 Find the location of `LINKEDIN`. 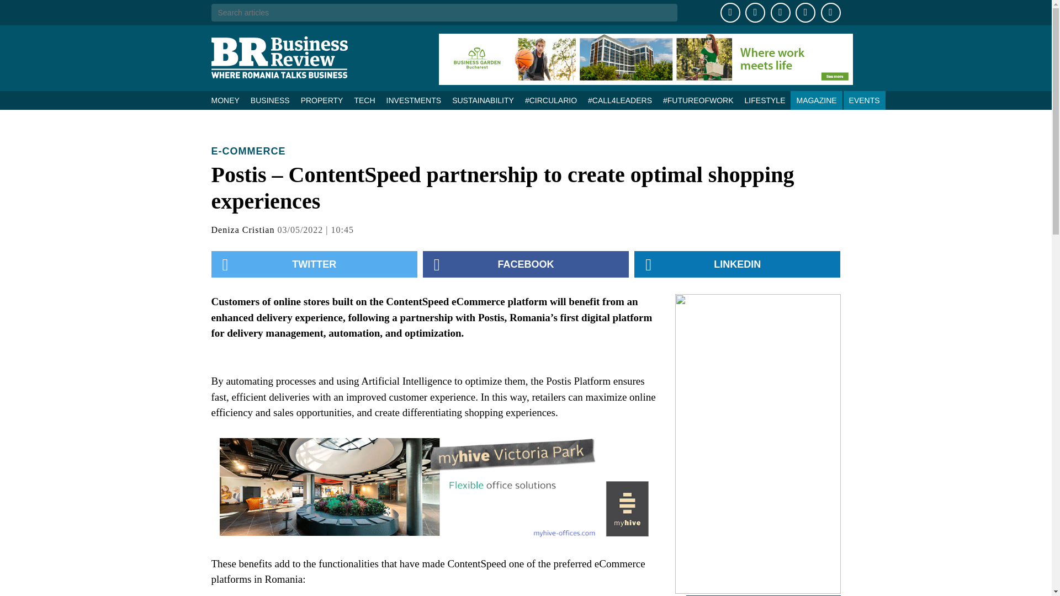

LINKEDIN is located at coordinates (737, 264).